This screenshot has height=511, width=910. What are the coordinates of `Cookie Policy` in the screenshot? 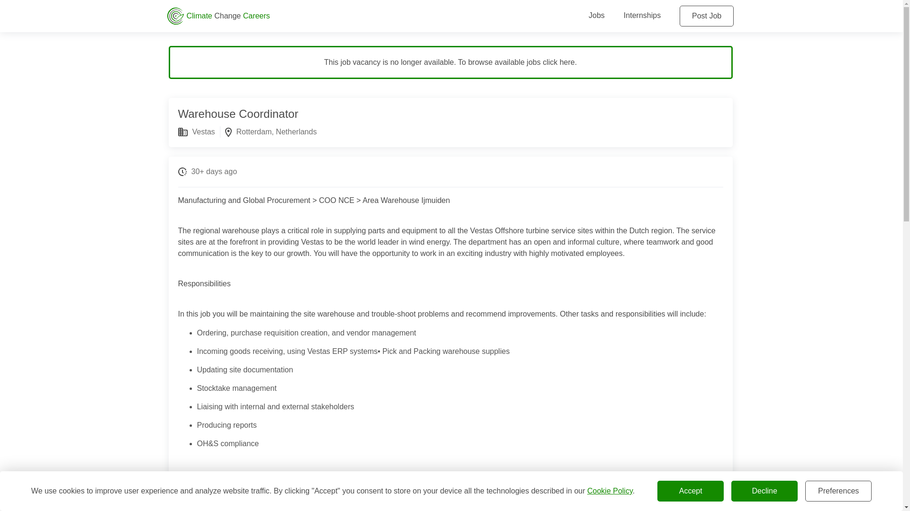 It's located at (610, 491).